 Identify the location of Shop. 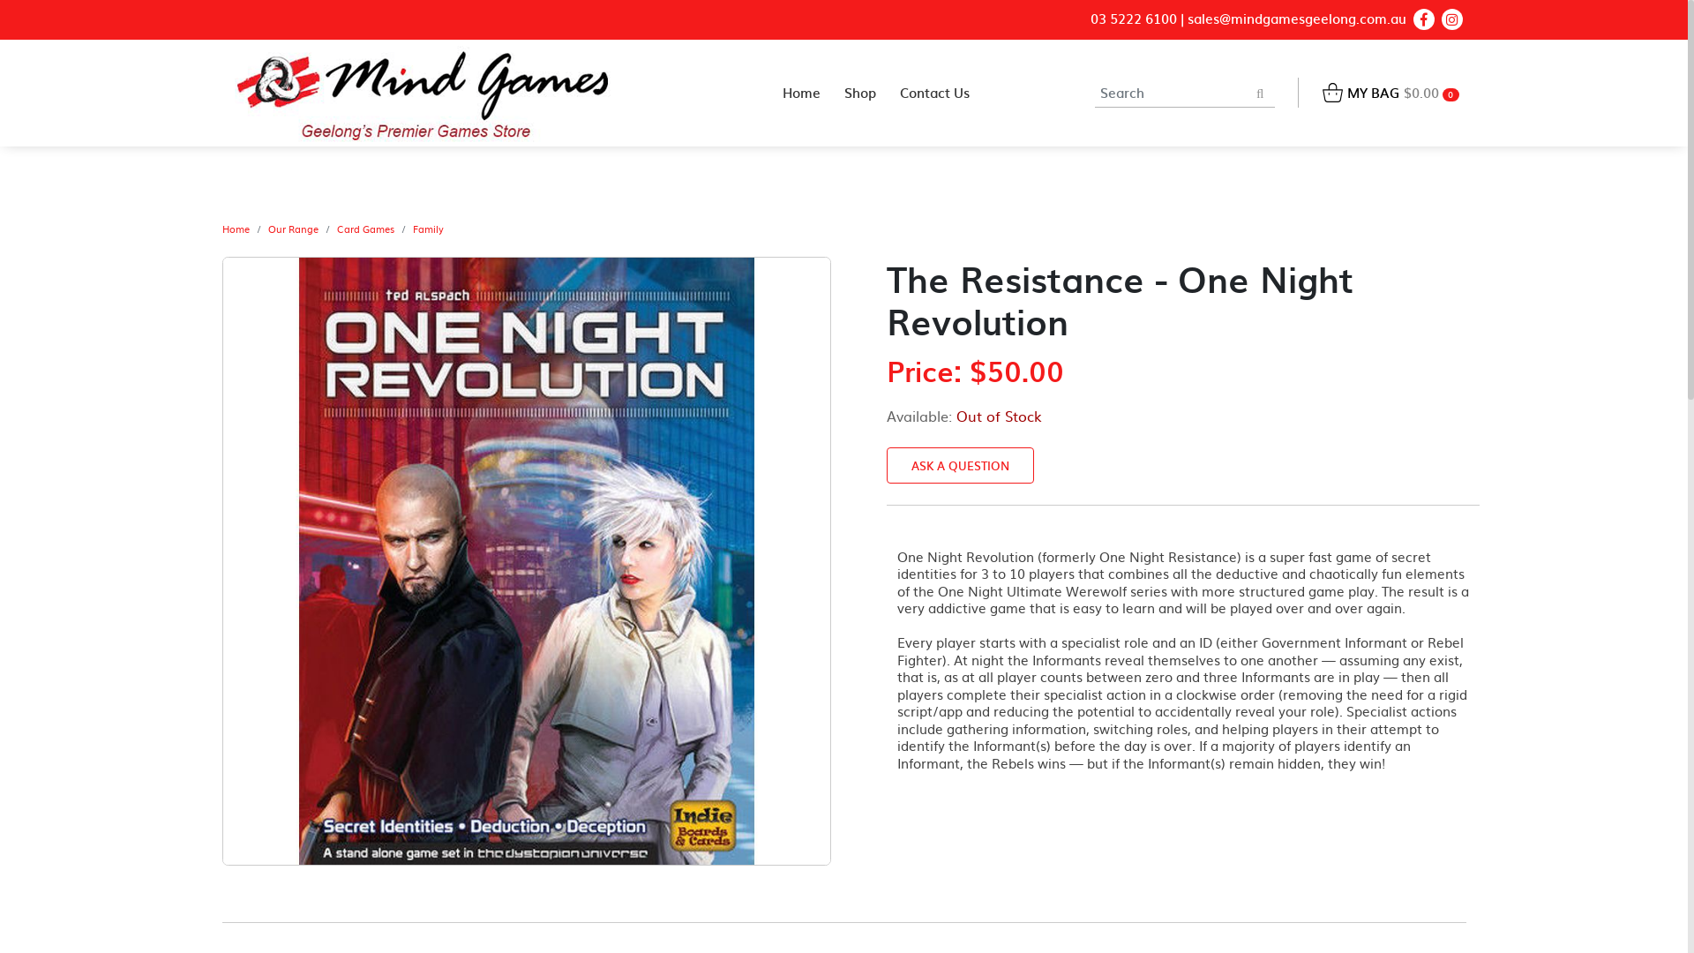
(861, 94).